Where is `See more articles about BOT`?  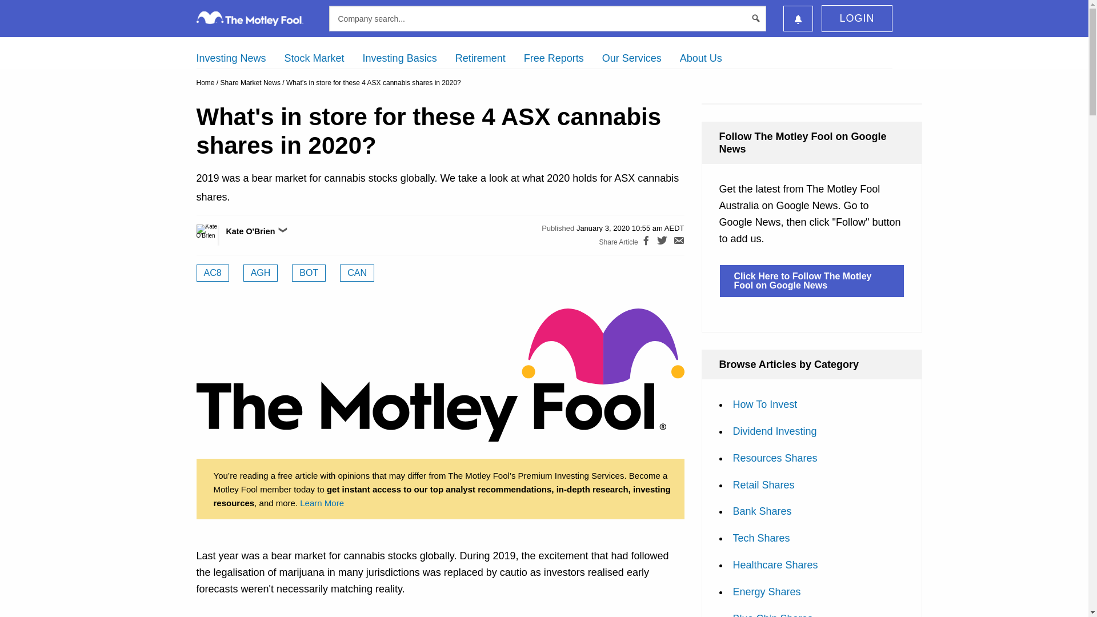 See more articles about BOT is located at coordinates (309, 273).